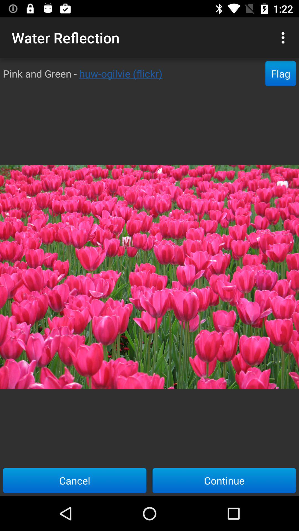 The width and height of the screenshot is (299, 531). What do you see at coordinates (224, 480) in the screenshot?
I see `click continue at the bottom right corner` at bounding box center [224, 480].